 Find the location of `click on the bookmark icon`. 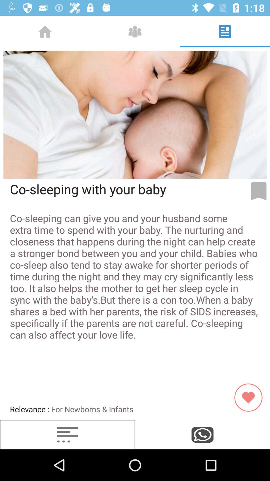

click on the bookmark icon is located at coordinates (258, 191).